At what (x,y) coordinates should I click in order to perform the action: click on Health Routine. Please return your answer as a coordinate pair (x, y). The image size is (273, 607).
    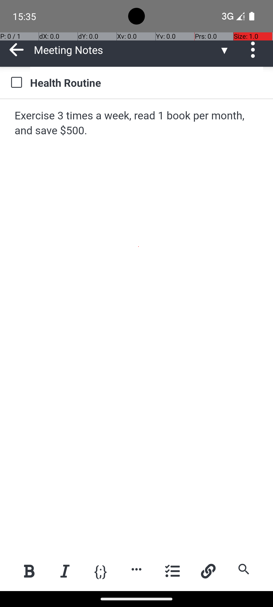
    Looking at the image, I should click on (147, 82).